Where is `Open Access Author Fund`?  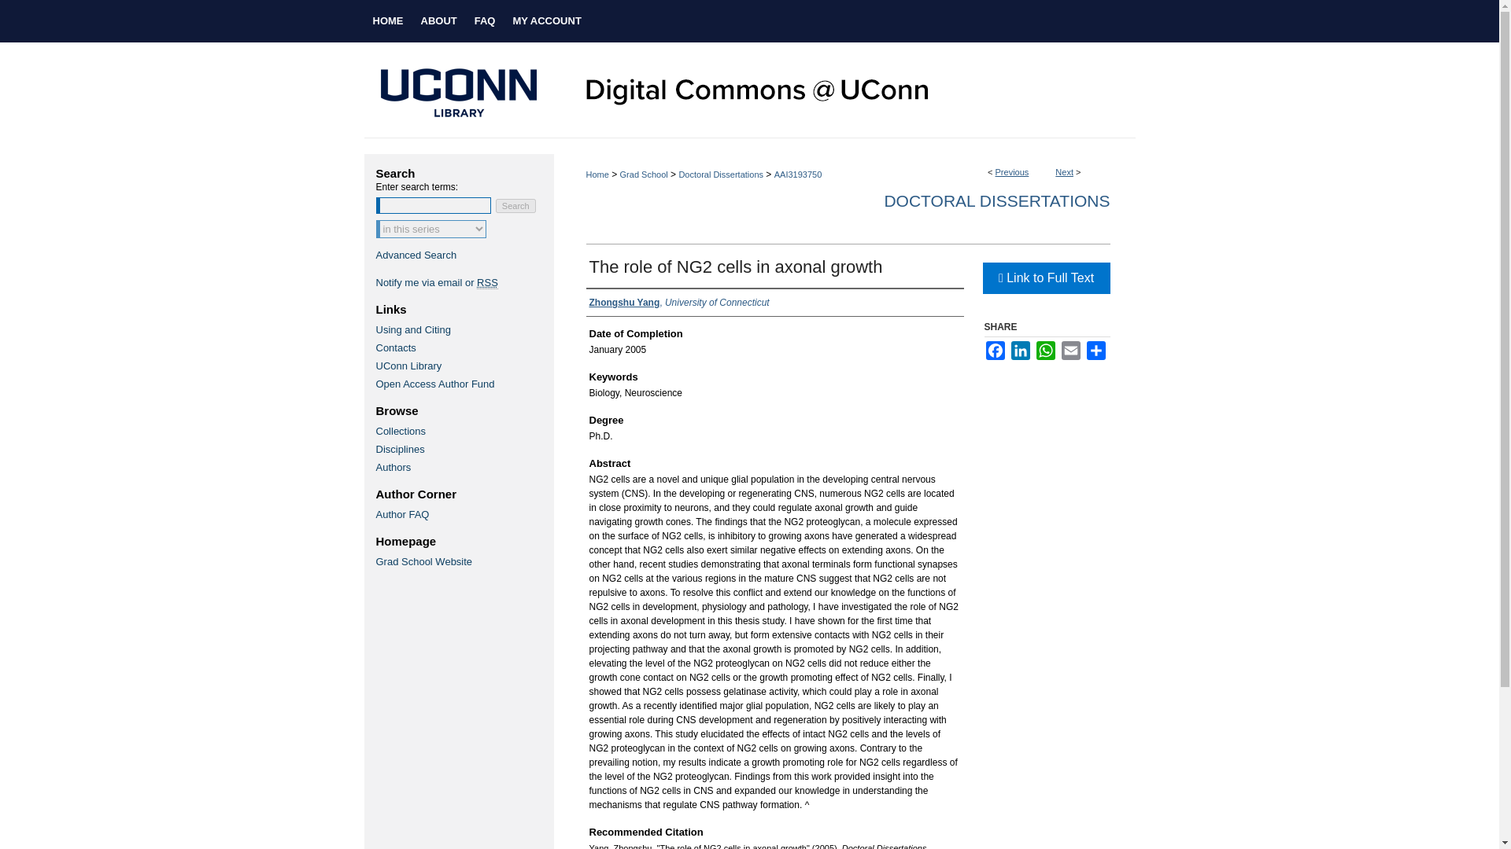
Open Access Author Fund is located at coordinates (464, 384).